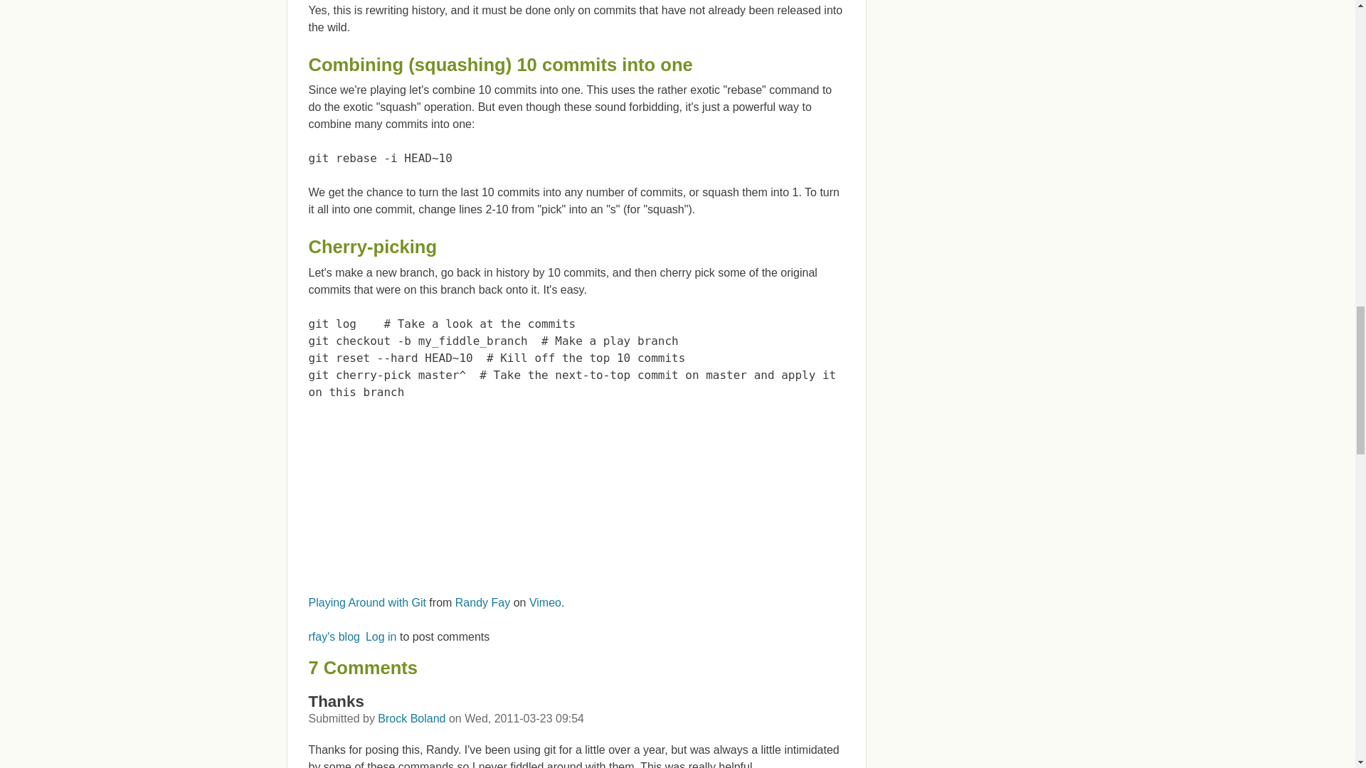 The image size is (1366, 768). I want to click on Thanks, so click(336, 701).